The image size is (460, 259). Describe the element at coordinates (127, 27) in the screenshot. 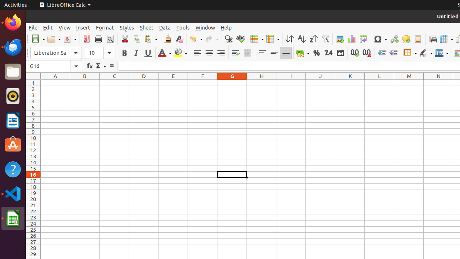

I see `Styles` at that location.